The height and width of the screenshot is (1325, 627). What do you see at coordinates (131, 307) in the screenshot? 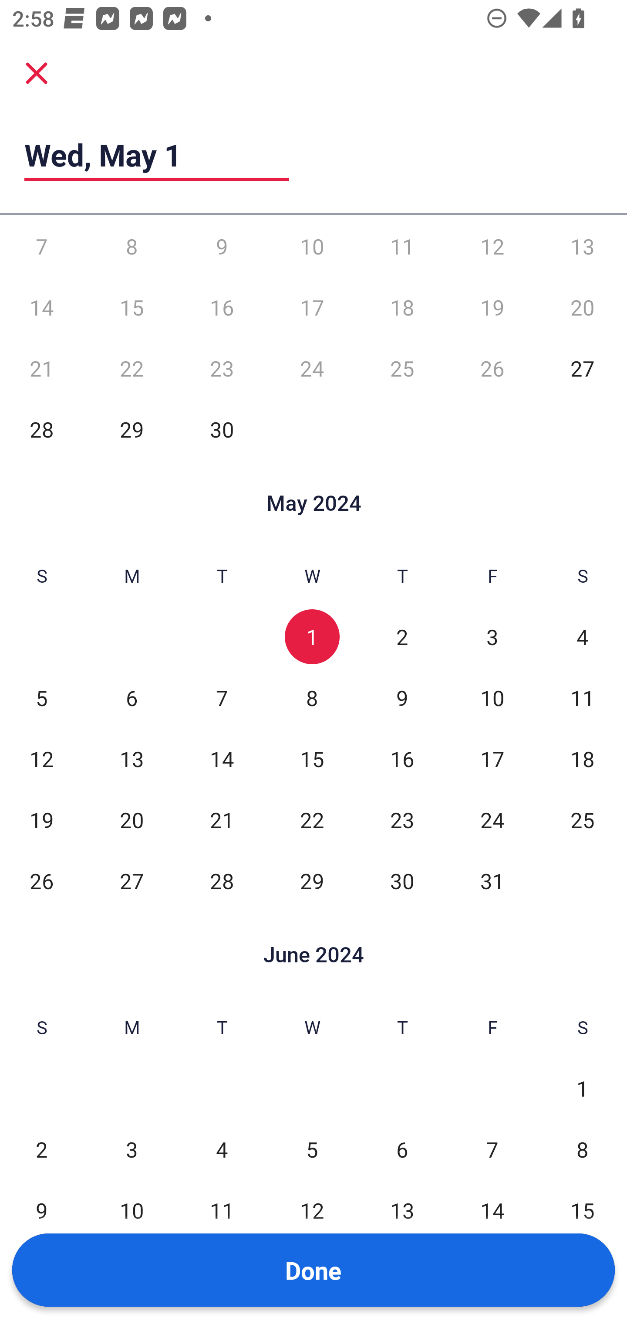
I see `15 Mon, Apr 15, Not Selected` at bounding box center [131, 307].